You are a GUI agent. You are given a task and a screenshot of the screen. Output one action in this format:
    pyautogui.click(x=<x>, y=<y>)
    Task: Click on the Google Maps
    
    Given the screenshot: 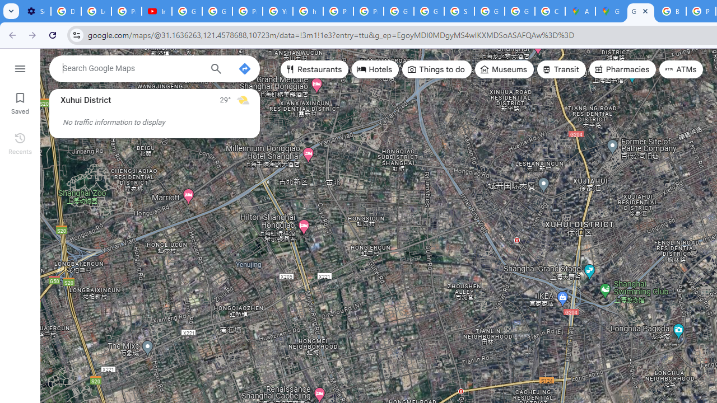 What is the action you would take?
    pyautogui.click(x=611, y=11)
    